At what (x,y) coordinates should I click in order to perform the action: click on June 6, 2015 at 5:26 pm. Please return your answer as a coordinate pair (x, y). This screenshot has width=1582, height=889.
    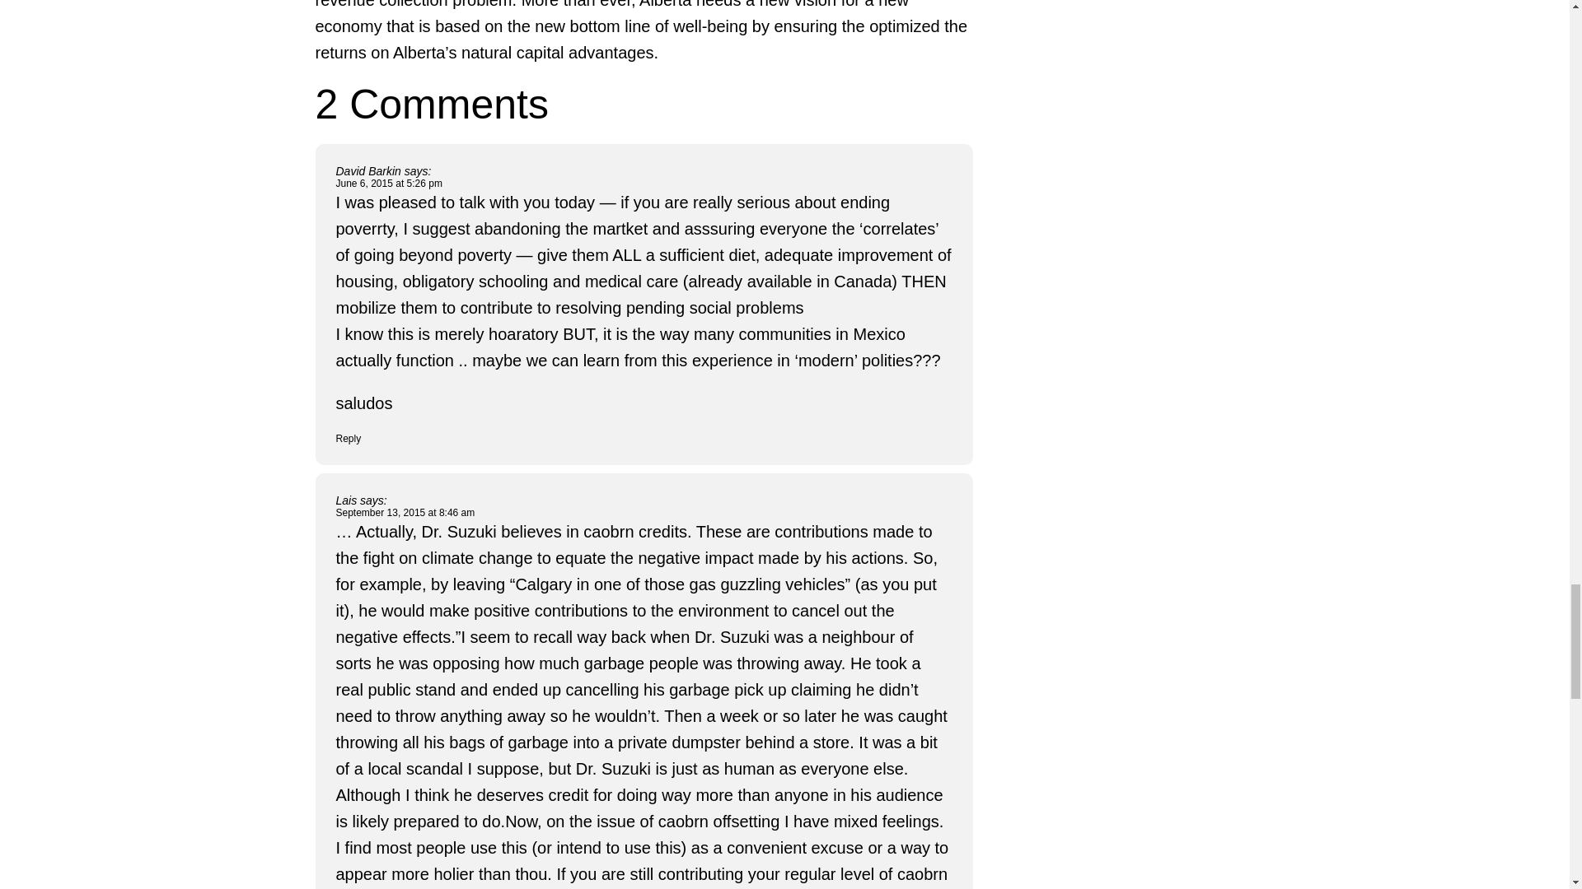
    Looking at the image, I should click on (389, 184).